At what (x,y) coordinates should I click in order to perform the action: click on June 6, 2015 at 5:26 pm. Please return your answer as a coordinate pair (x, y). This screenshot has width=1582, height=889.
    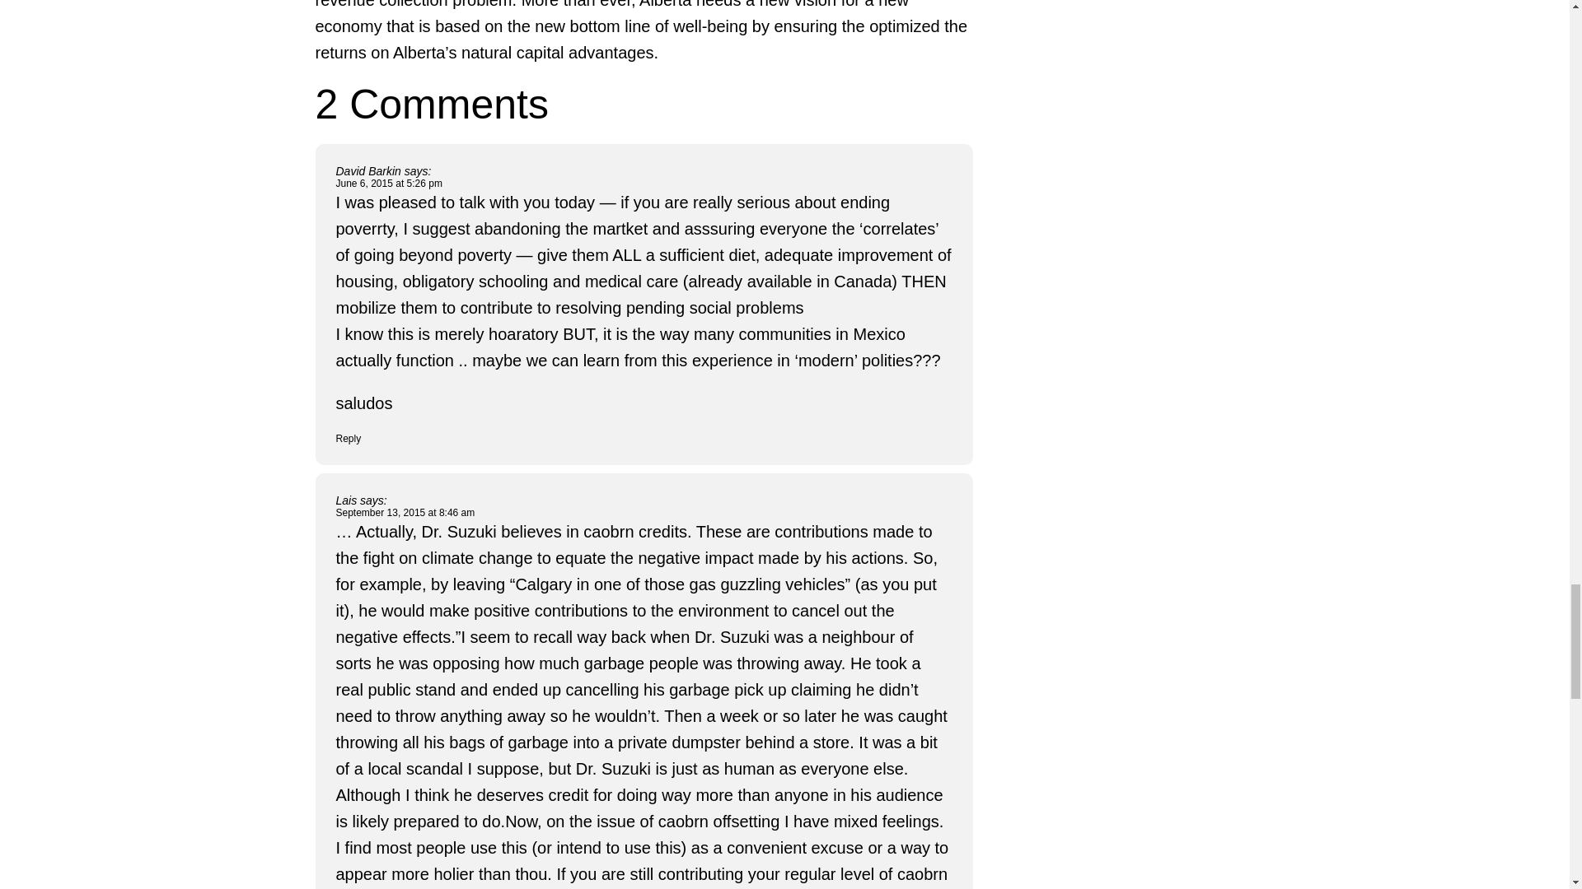
    Looking at the image, I should click on (389, 184).